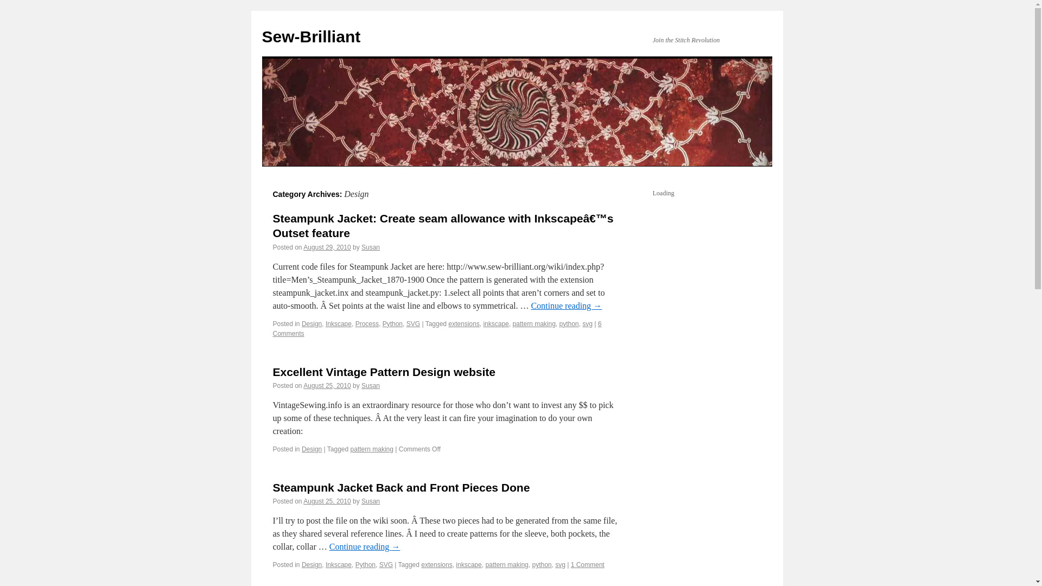 The image size is (1042, 586). What do you see at coordinates (310, 36) in the screenshot?
I see `Sew-Brilliant` at bounding box center [310, 36].